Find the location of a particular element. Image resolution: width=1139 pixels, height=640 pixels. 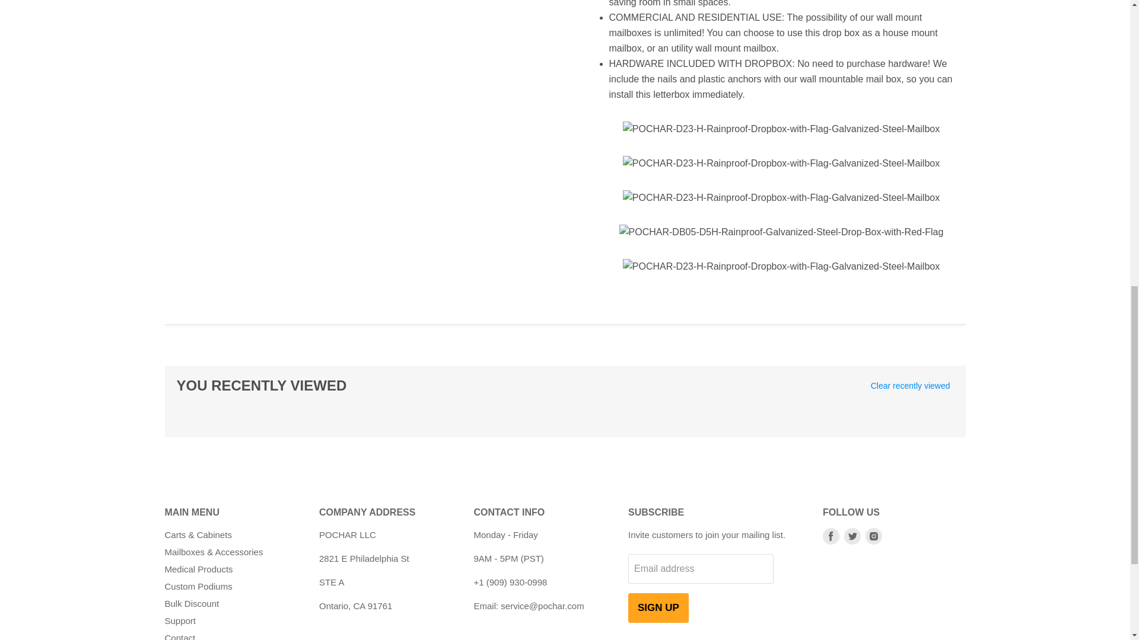

Facebook is located at coordinates (831, 536).